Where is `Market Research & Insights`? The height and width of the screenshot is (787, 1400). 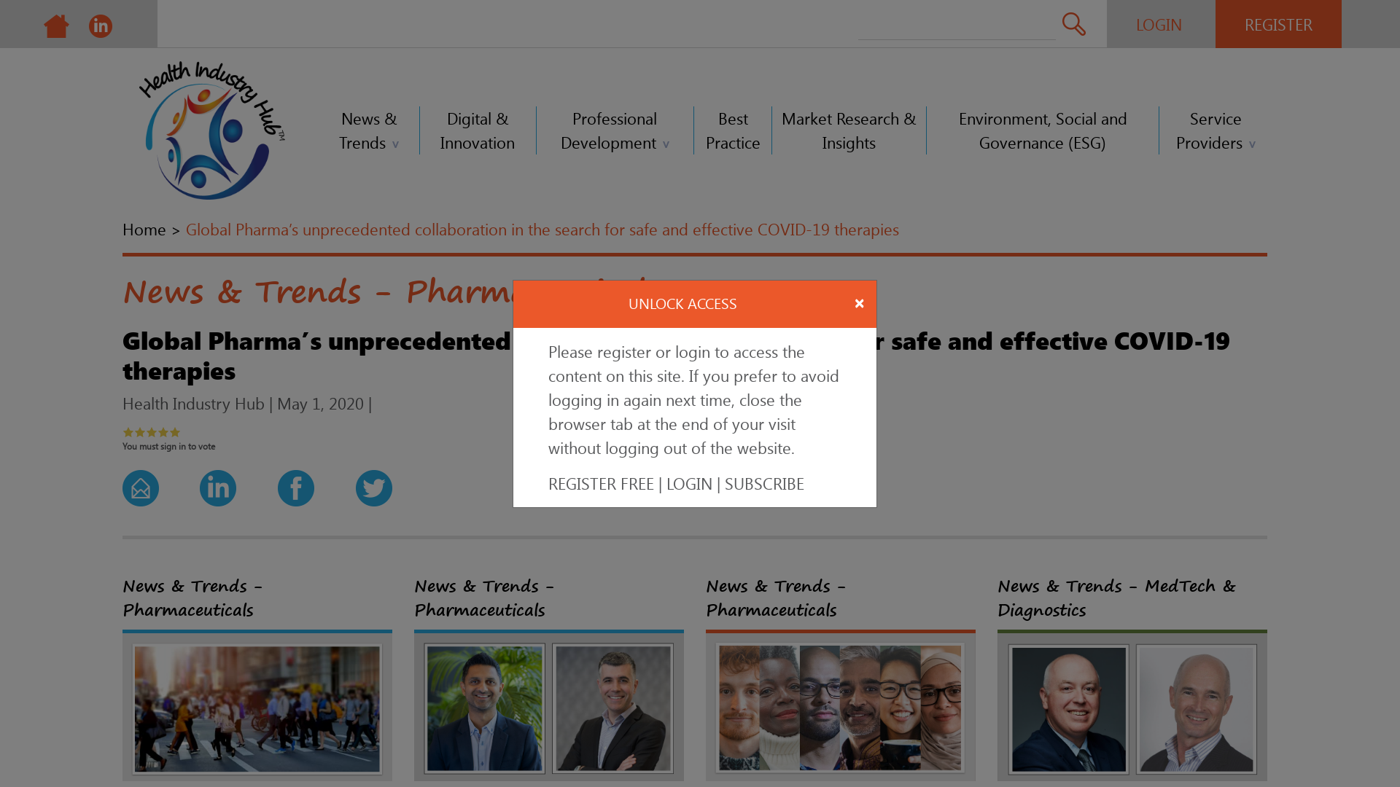 Market Research & Insights is located at coordinates (849, 130).